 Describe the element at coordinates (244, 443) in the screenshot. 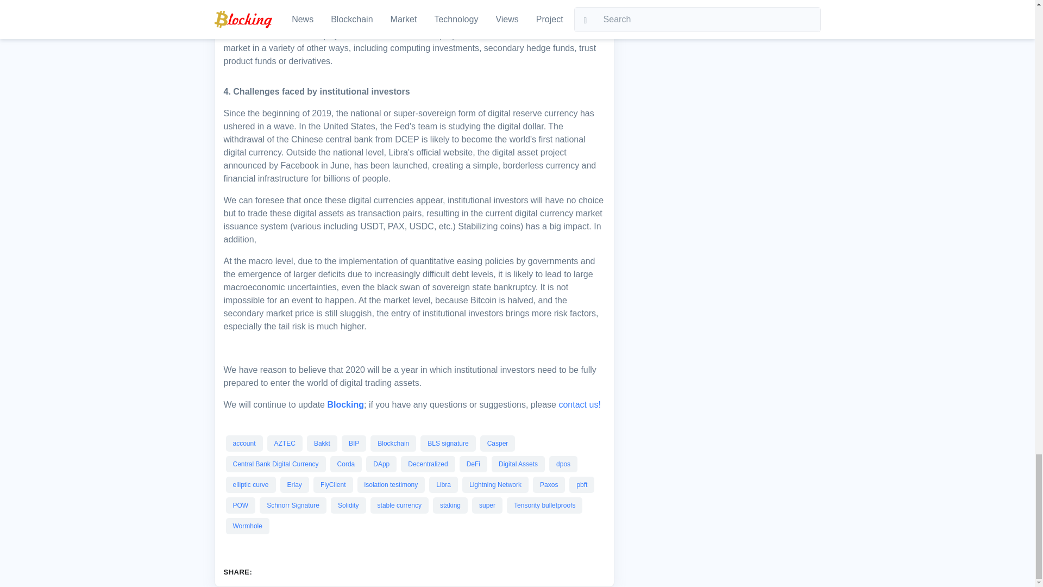

I see `account` at that location.